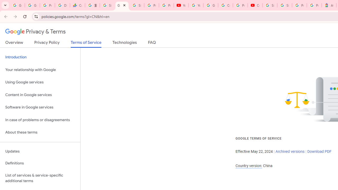 Image resolution: width=338 pixels, height=190 pixels. I want to click on YouTube, so click(196, 5).